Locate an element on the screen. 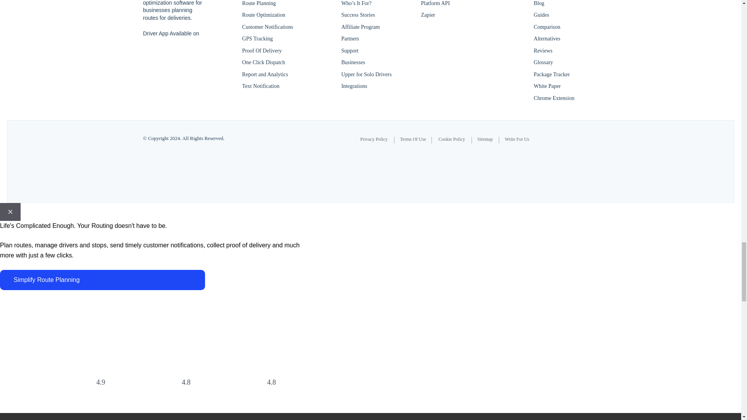 Image resolution: width=747 pixels, height=420 pixels. Start a Free Trial is located at coordinates (102, 280).